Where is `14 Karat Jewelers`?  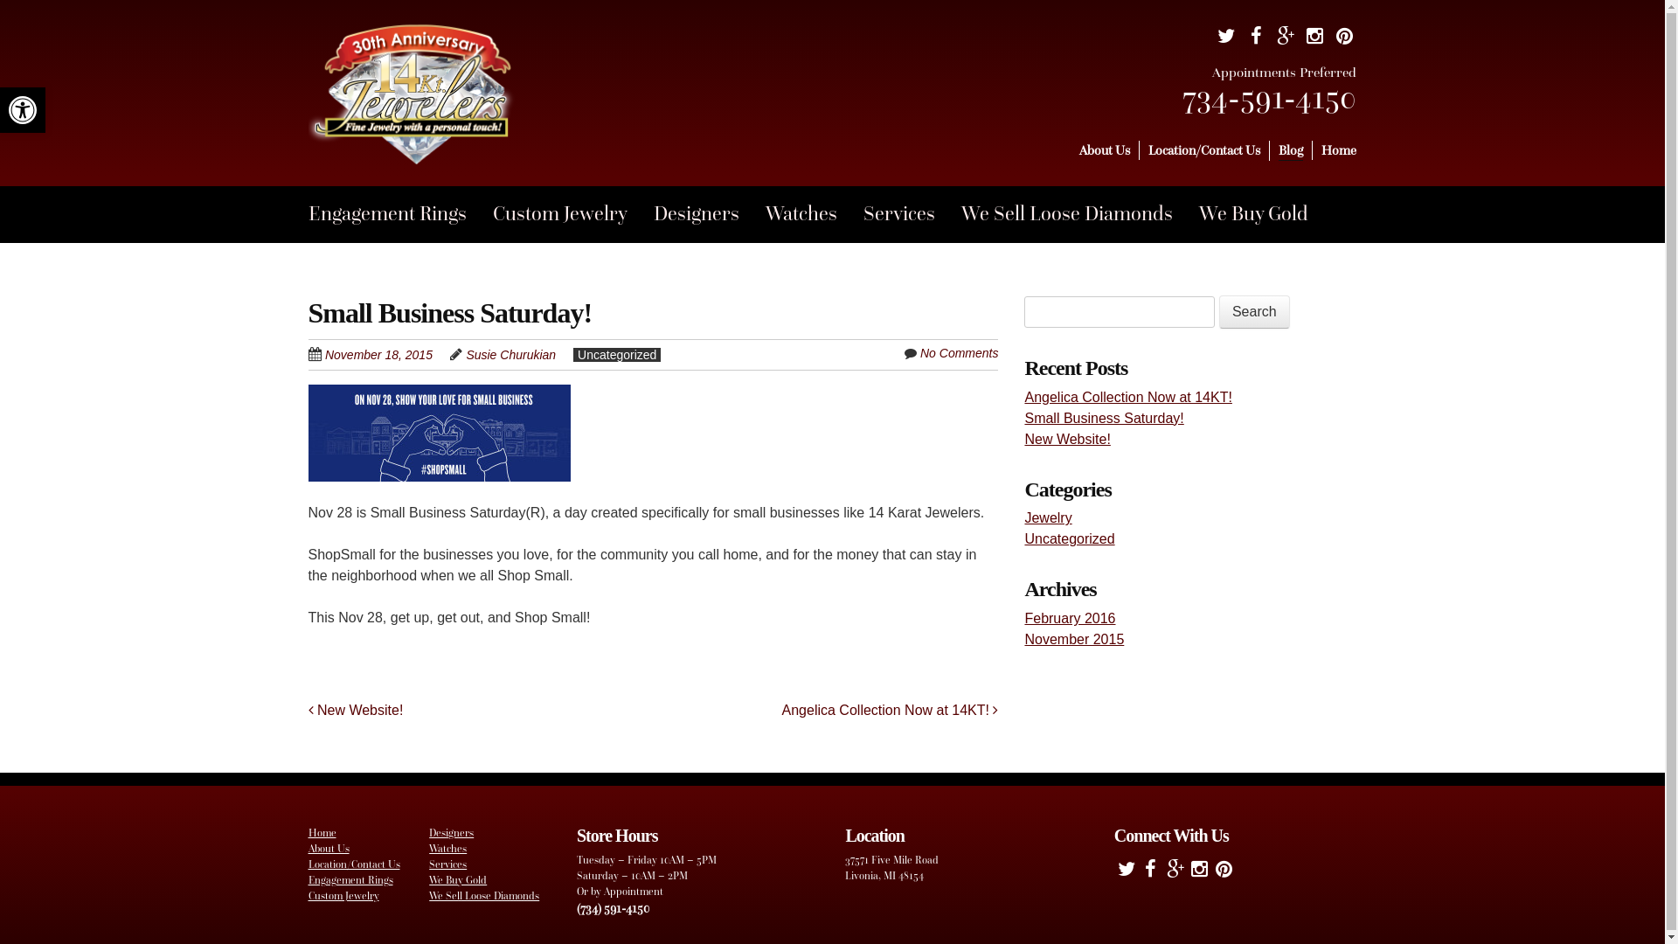 14 Karat Jewelers is located at coordinates (413, 133).